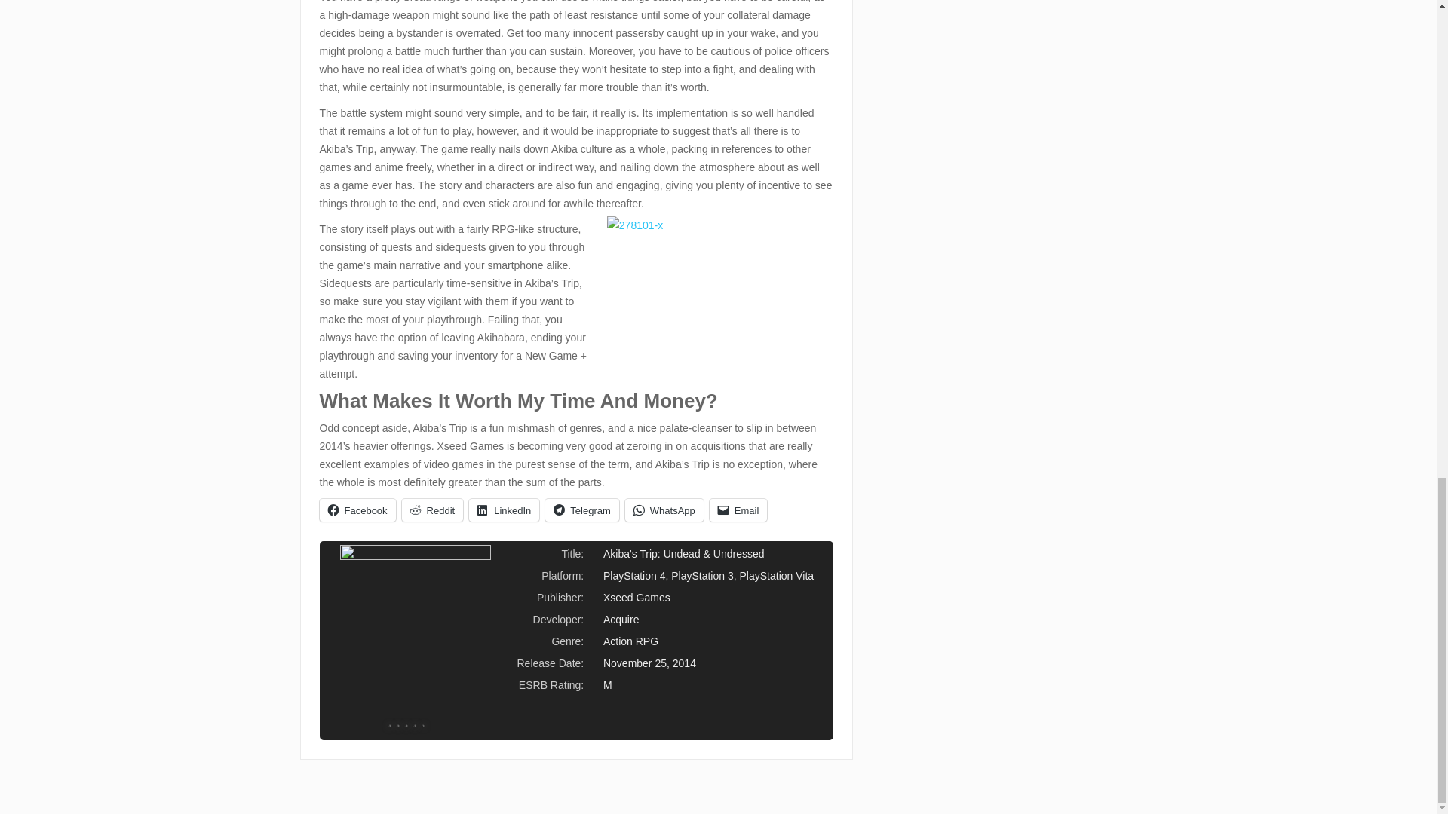 The image size is (1448, 814). What do you see at coordinates (433, 510) in the screenshot?
I see `Reddit` at bounding box center [433, 510].